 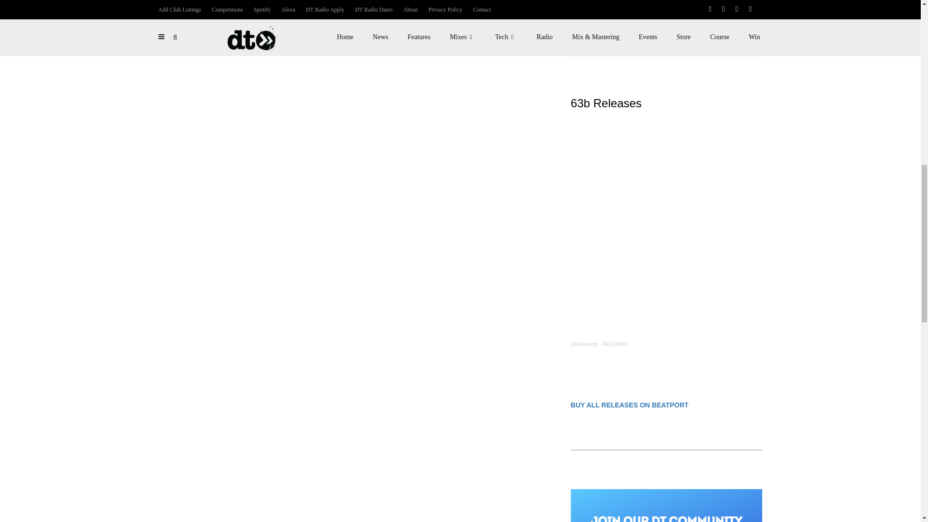 I want to click on Official Releases, so click(x=633, y=16).